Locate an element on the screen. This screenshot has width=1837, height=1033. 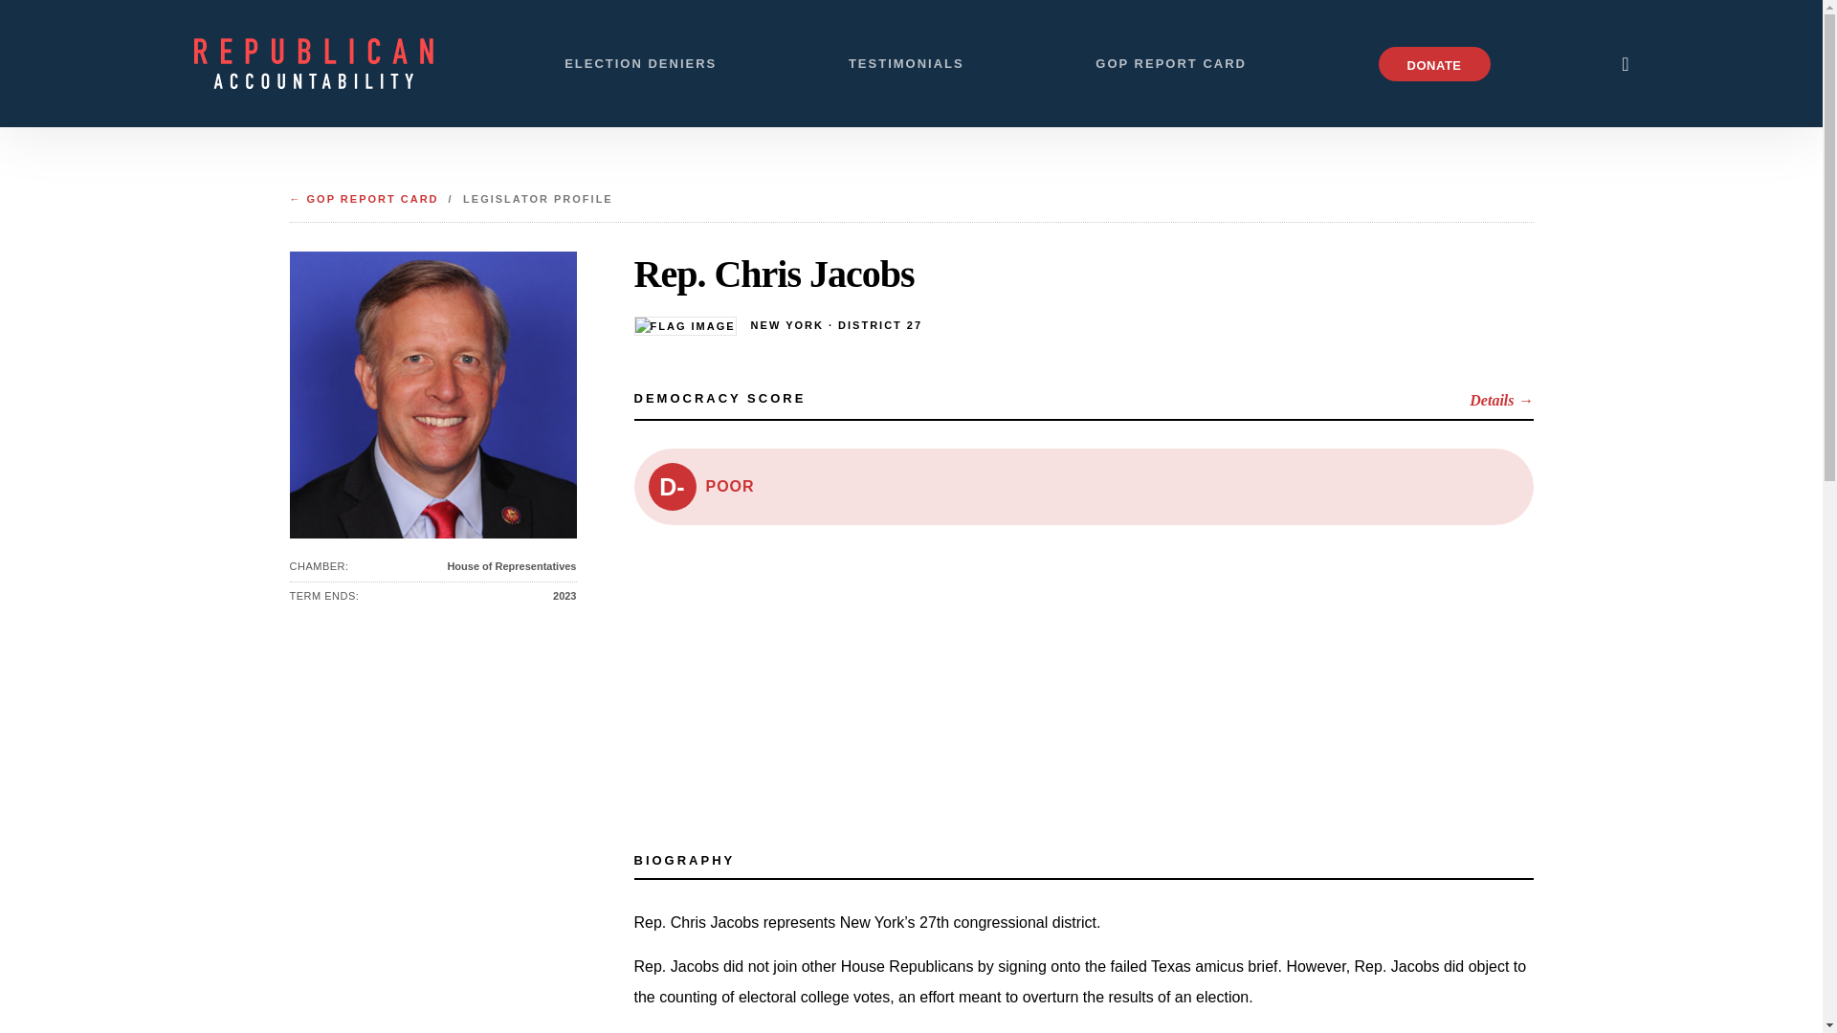
DONATE is located at coordinates (1434, 63).